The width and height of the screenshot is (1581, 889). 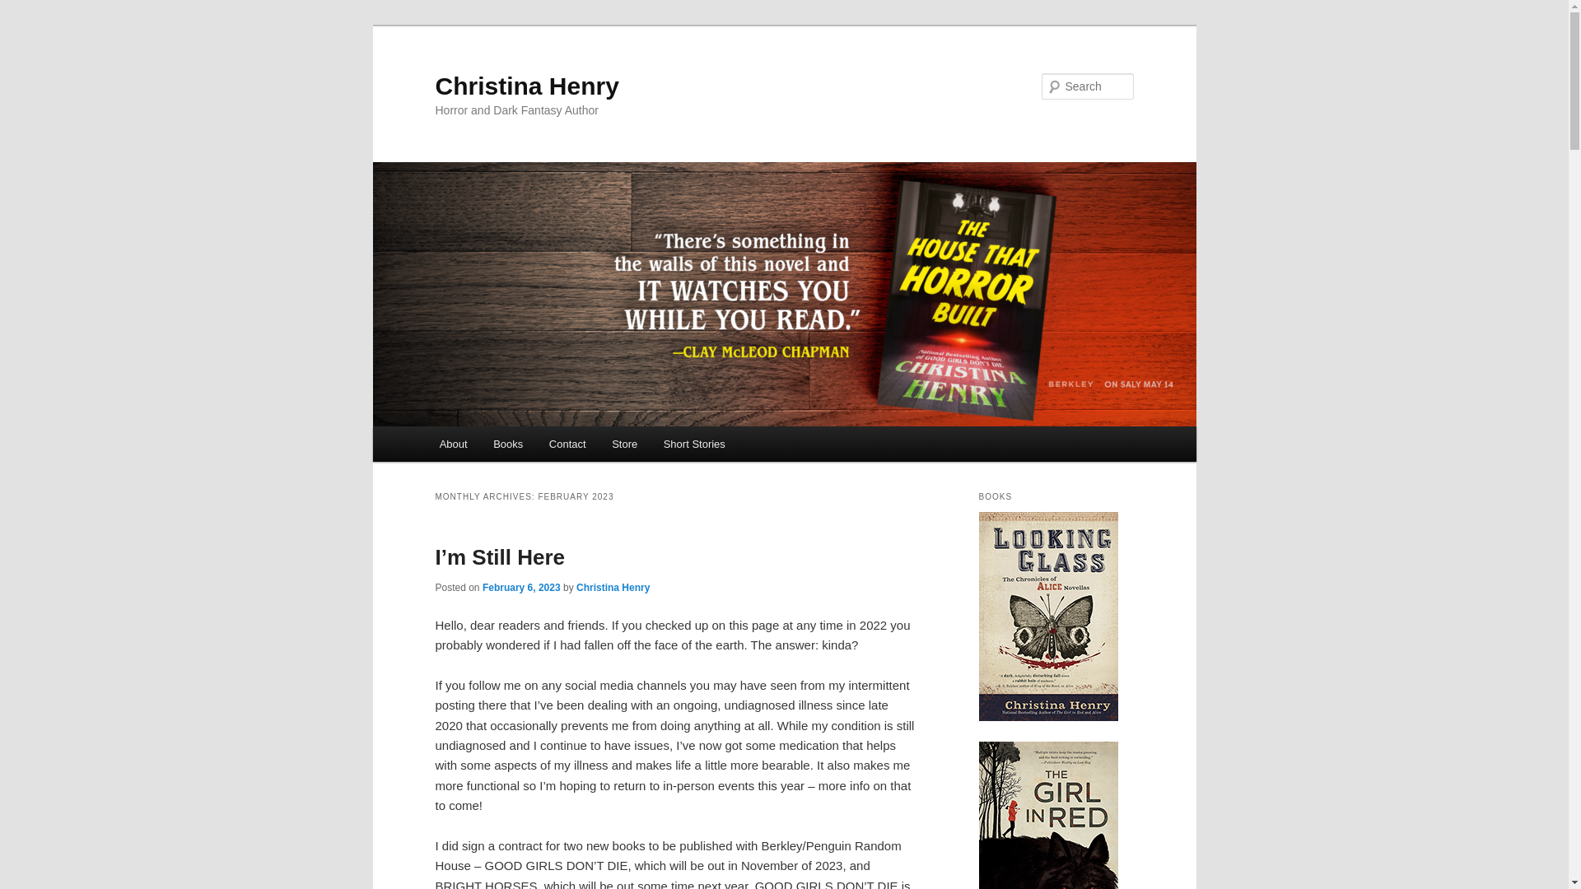 What do you see at coordinates (613, 588) in the screenshot?
I see `View all posts by Christina Henry` at bounding box center [613, 588].